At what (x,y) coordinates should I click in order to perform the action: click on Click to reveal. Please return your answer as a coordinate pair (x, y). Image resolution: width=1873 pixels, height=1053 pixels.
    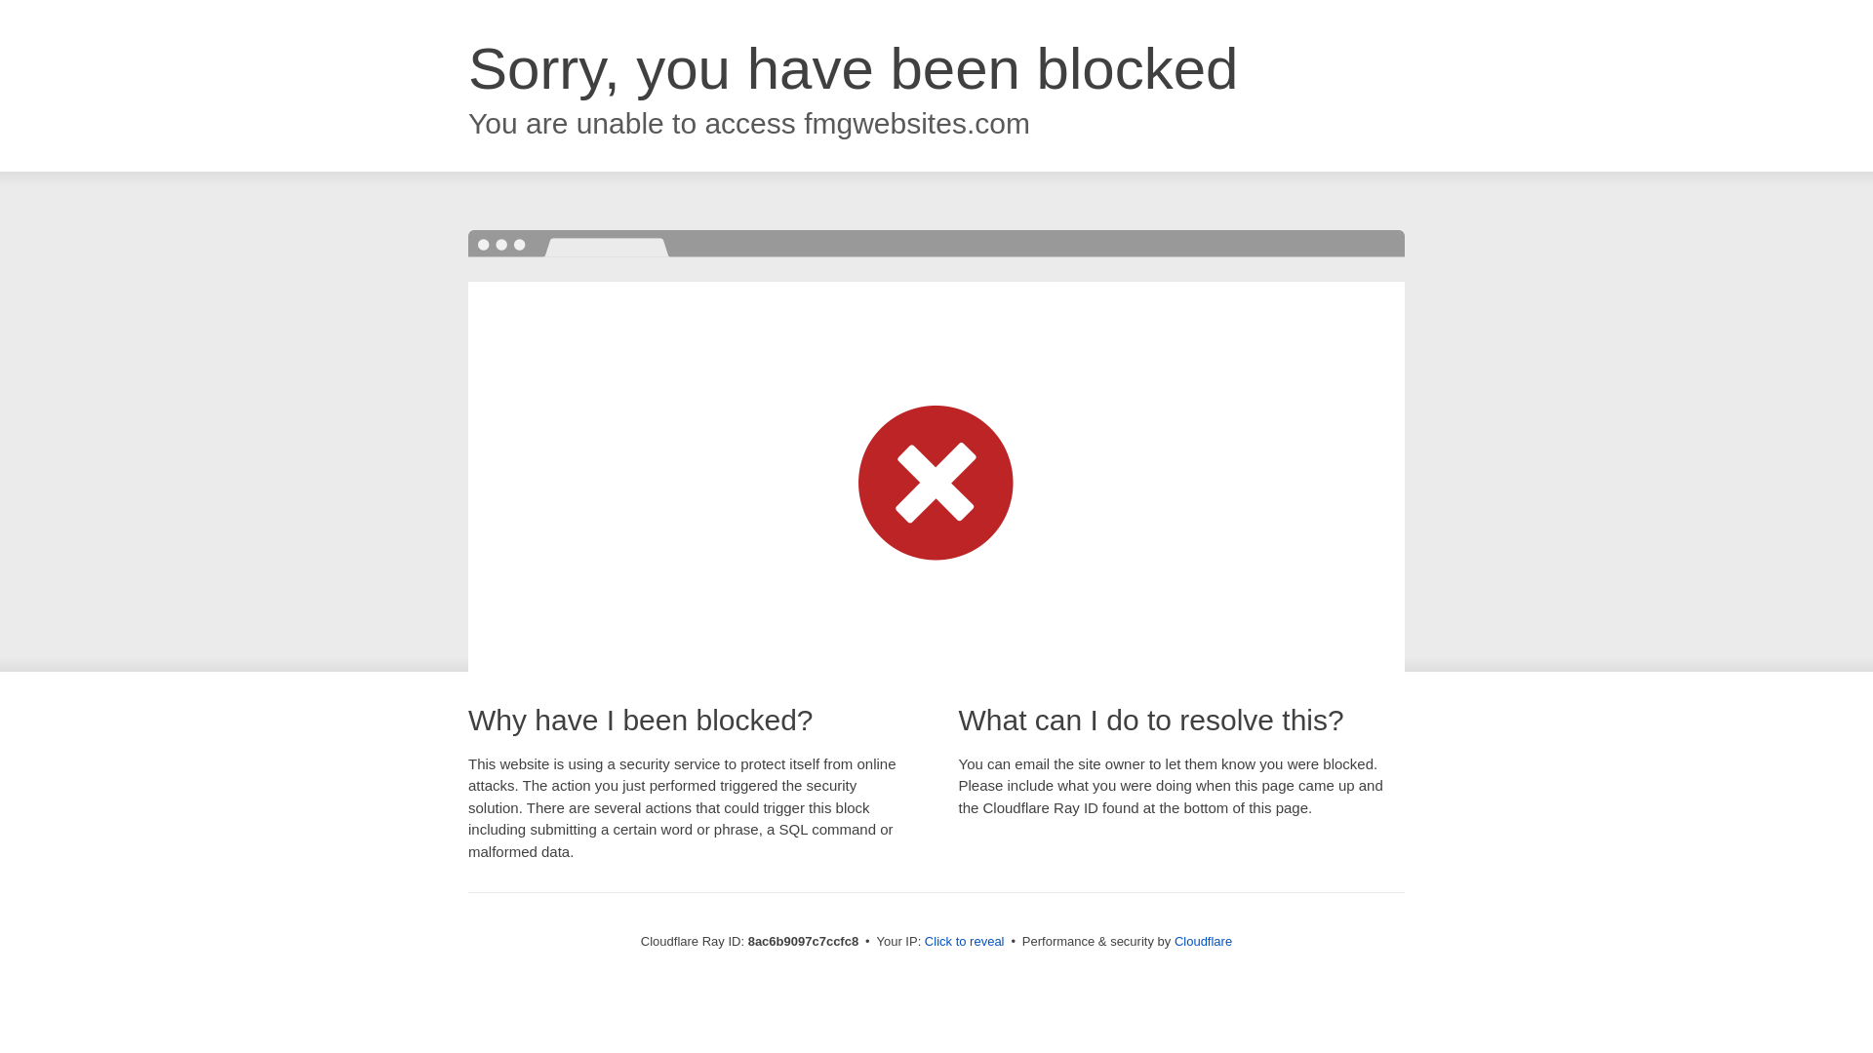
    Looking at the image, I should click on (964, 942).